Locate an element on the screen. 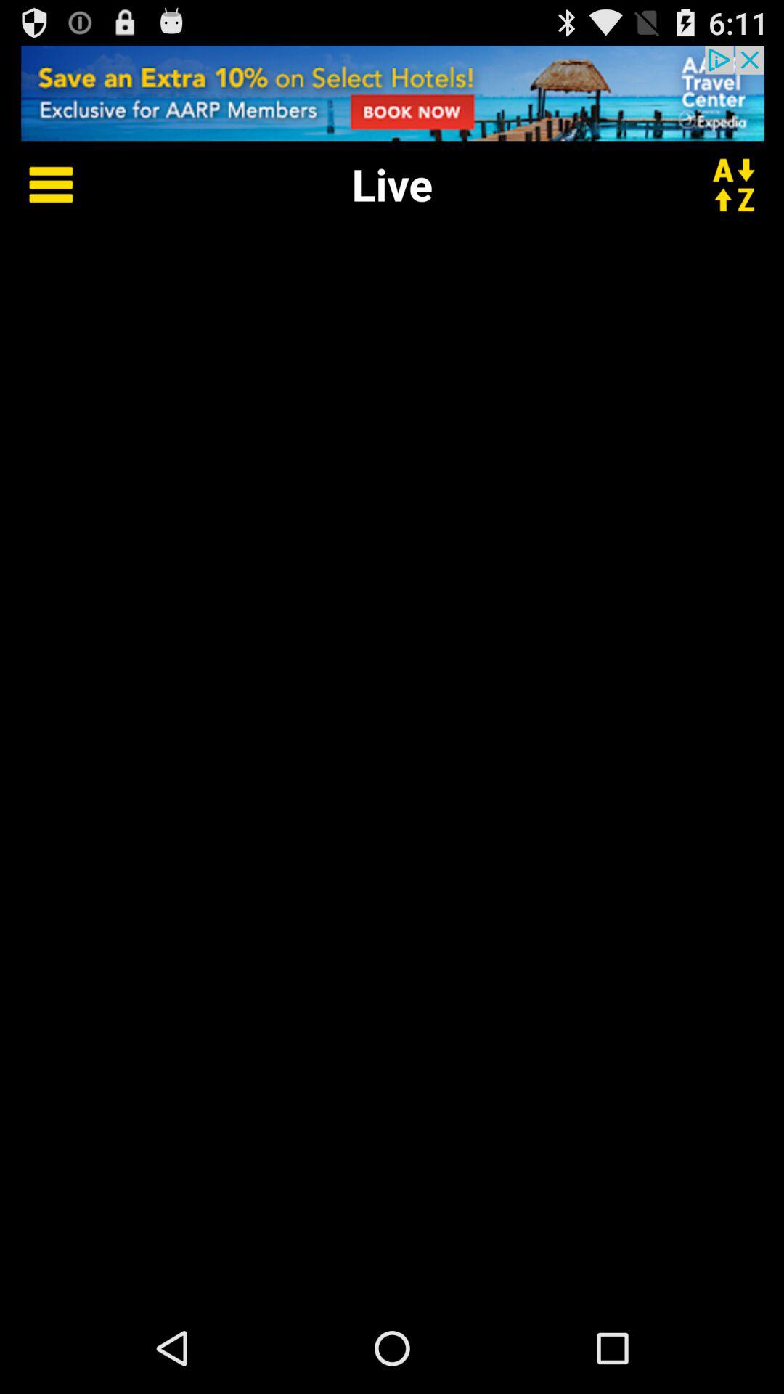  toggle alphabetical order is located at coordinates (743, 184).